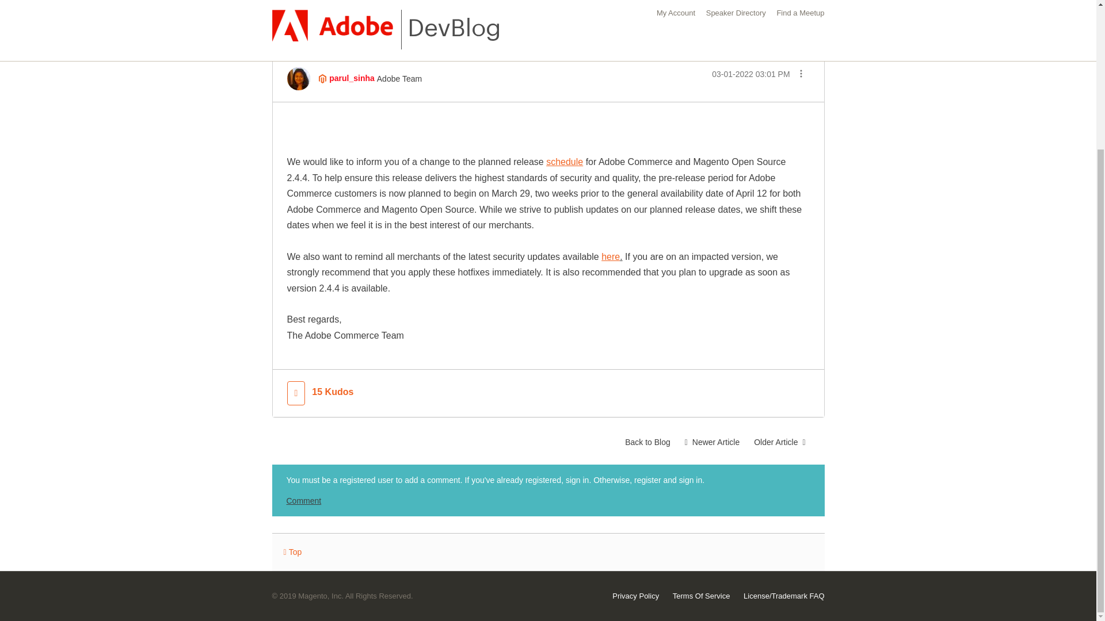  I want to click on Older Article, so click(779, 442).